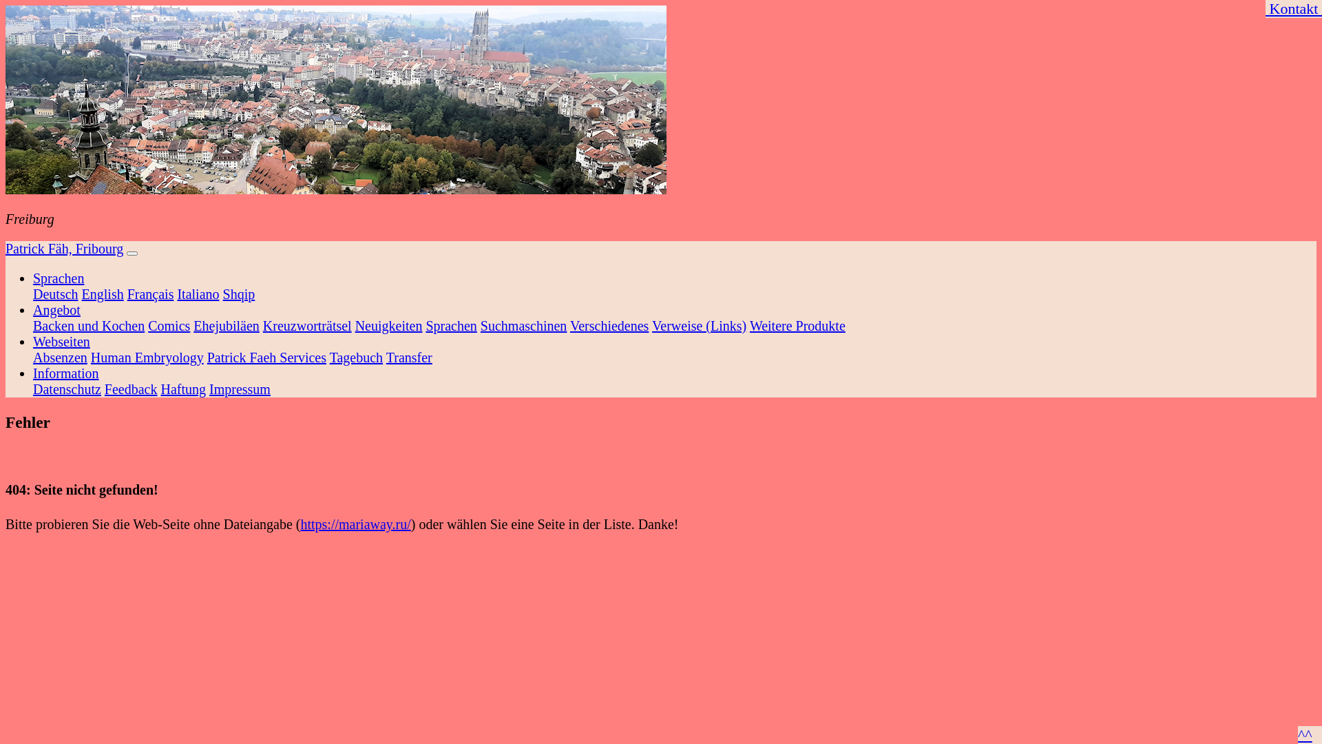 This screenshot has height=744, width=1322. I want to click on Datenschutz, so click(67, 389).